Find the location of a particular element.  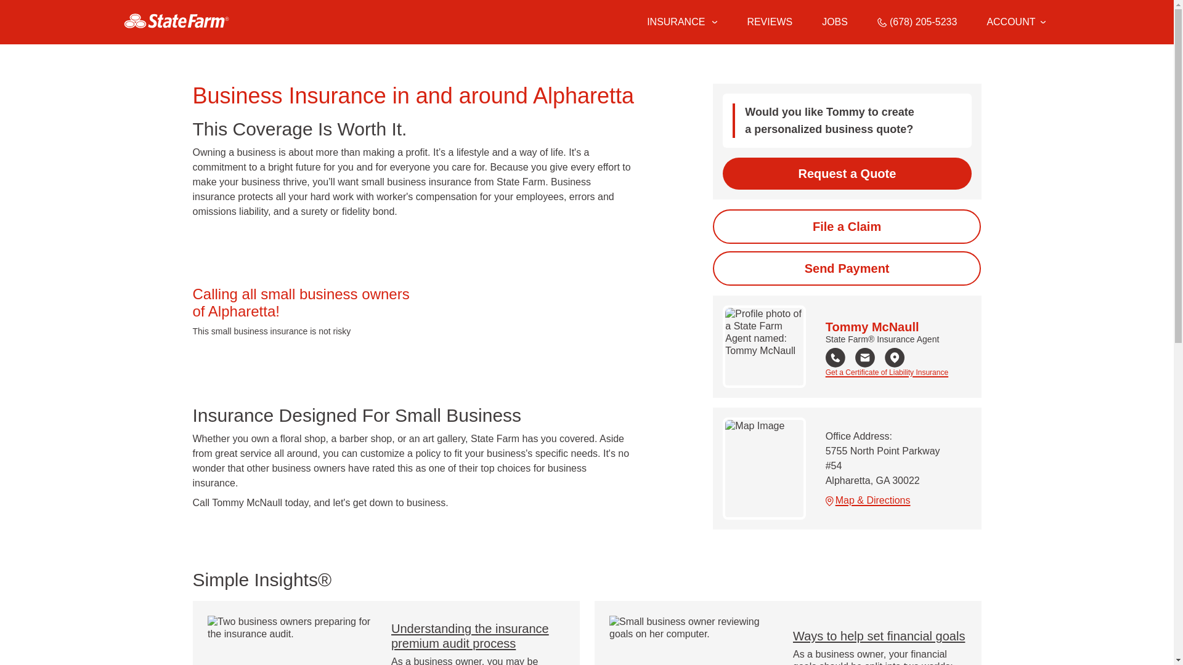

ACCOUNT is located at coordinates (1015, 22).